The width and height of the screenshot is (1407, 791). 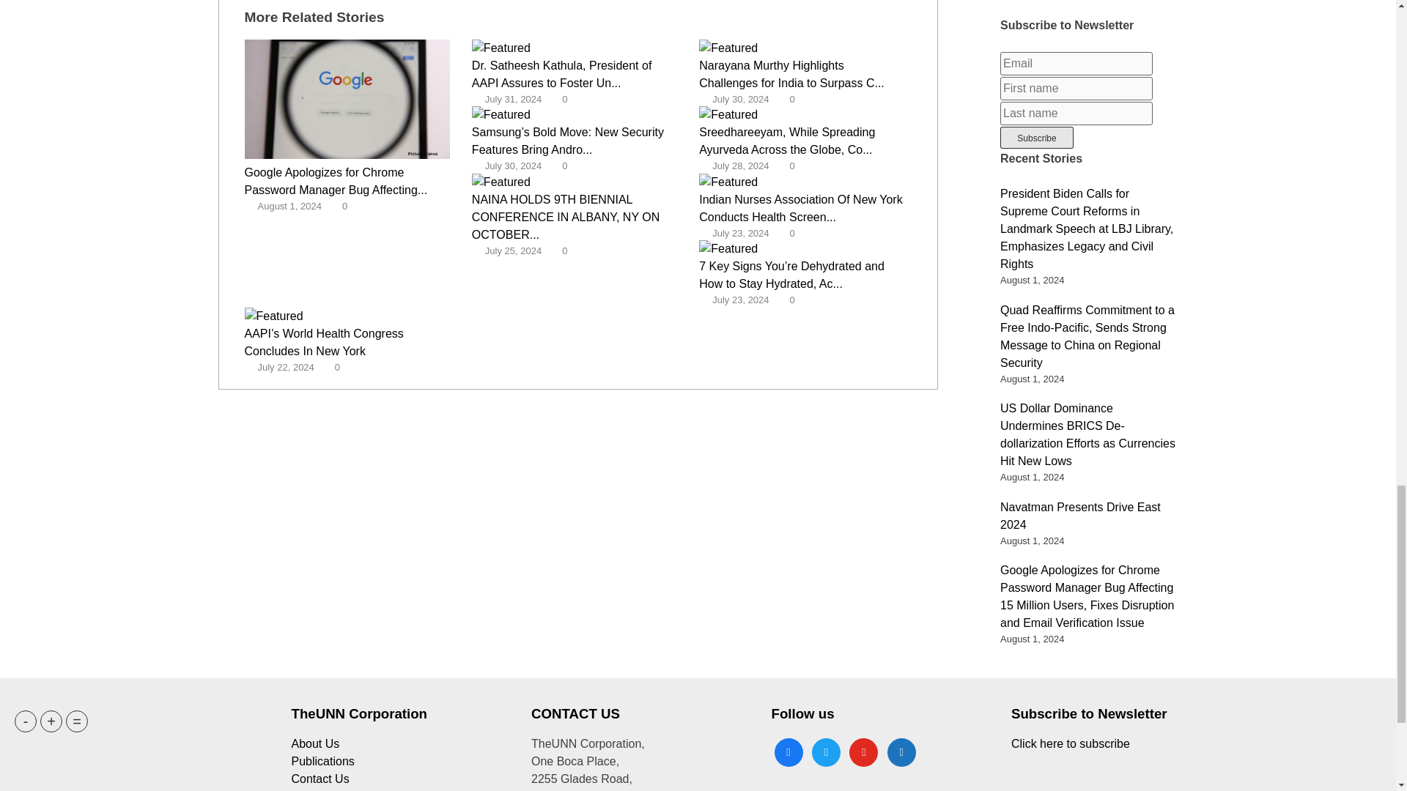 What do you see at coordinates (901, 751) in the screenshot?
I see `Default Label` at bounding box center [901, 751].